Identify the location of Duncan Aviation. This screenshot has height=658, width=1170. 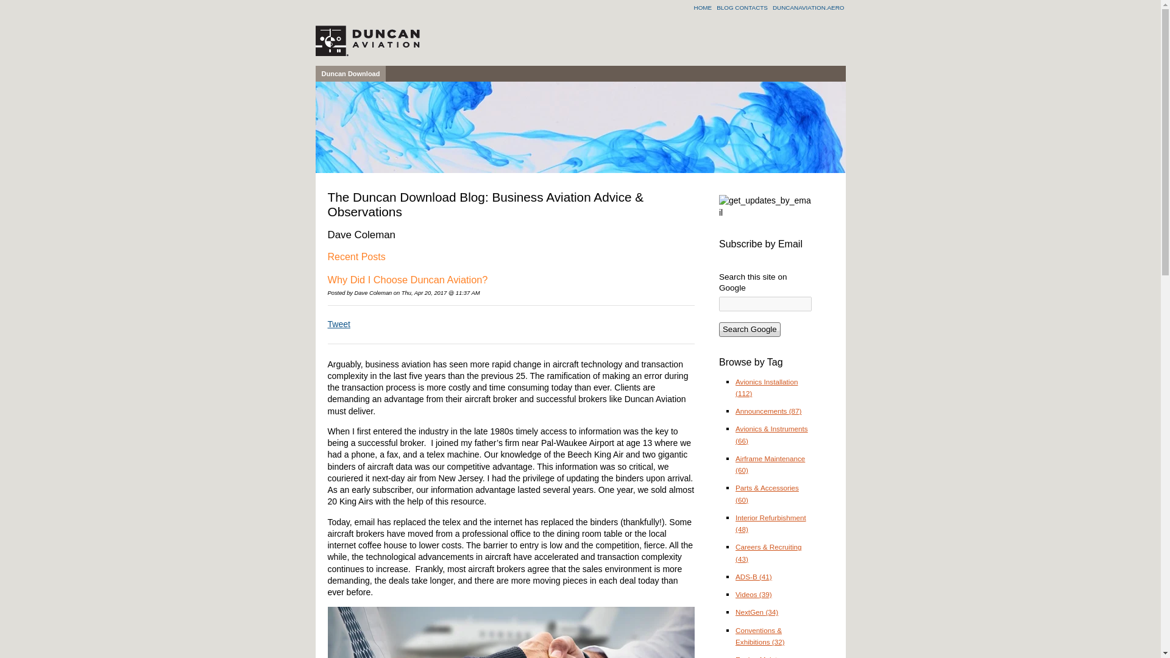
(368, 40).